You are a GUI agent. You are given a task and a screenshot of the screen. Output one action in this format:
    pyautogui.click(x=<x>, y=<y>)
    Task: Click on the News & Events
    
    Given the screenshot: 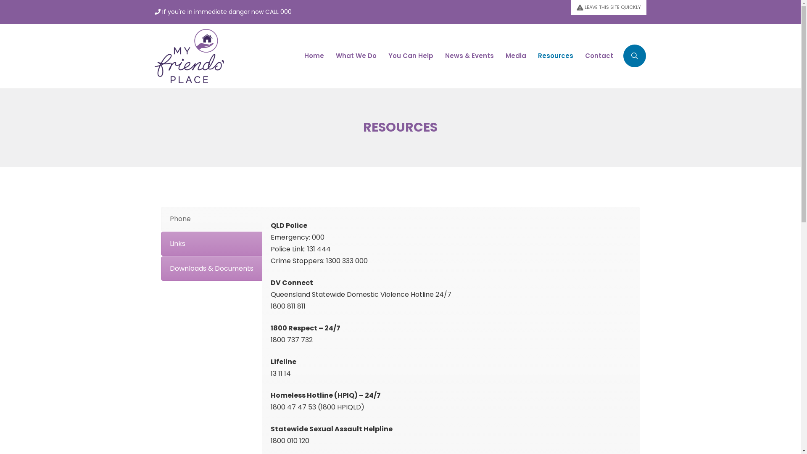 What is the action you would take?
    pyautogui.click(x=469, y=56)
    